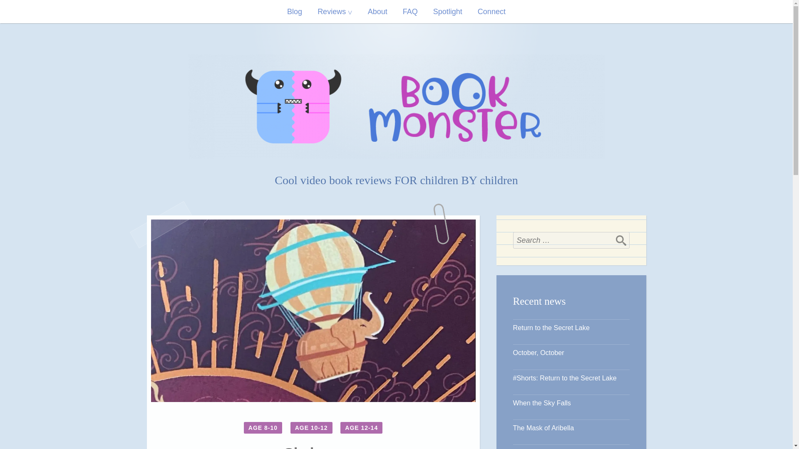  I want to click on FAQ, so click(410, 12).